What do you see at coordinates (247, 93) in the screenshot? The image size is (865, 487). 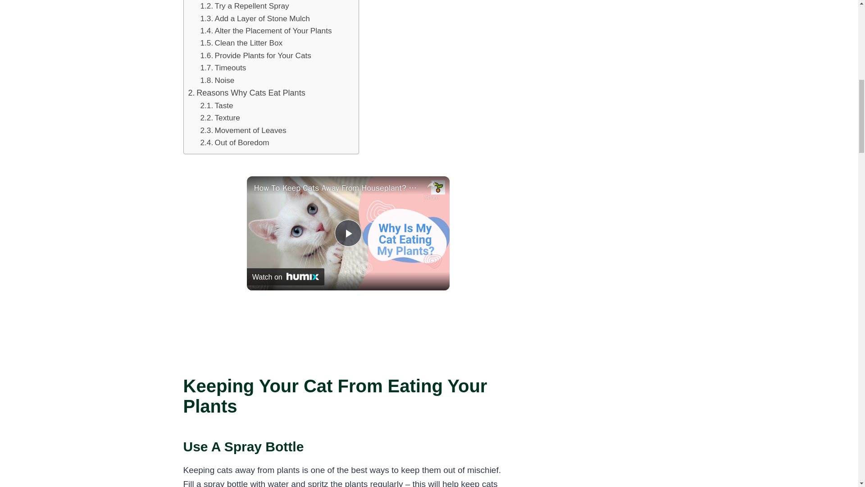 I see `Reasons Why Cats Eat Plants` at bounding box center [247, 93].